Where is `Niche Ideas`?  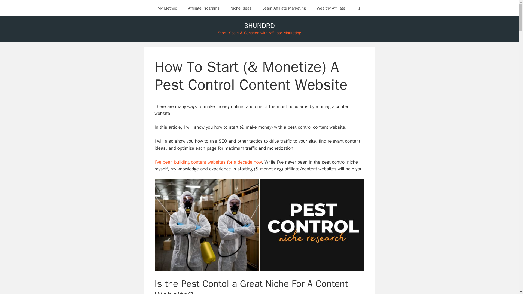 Niche Ideas is located at coordinates (241, 8).